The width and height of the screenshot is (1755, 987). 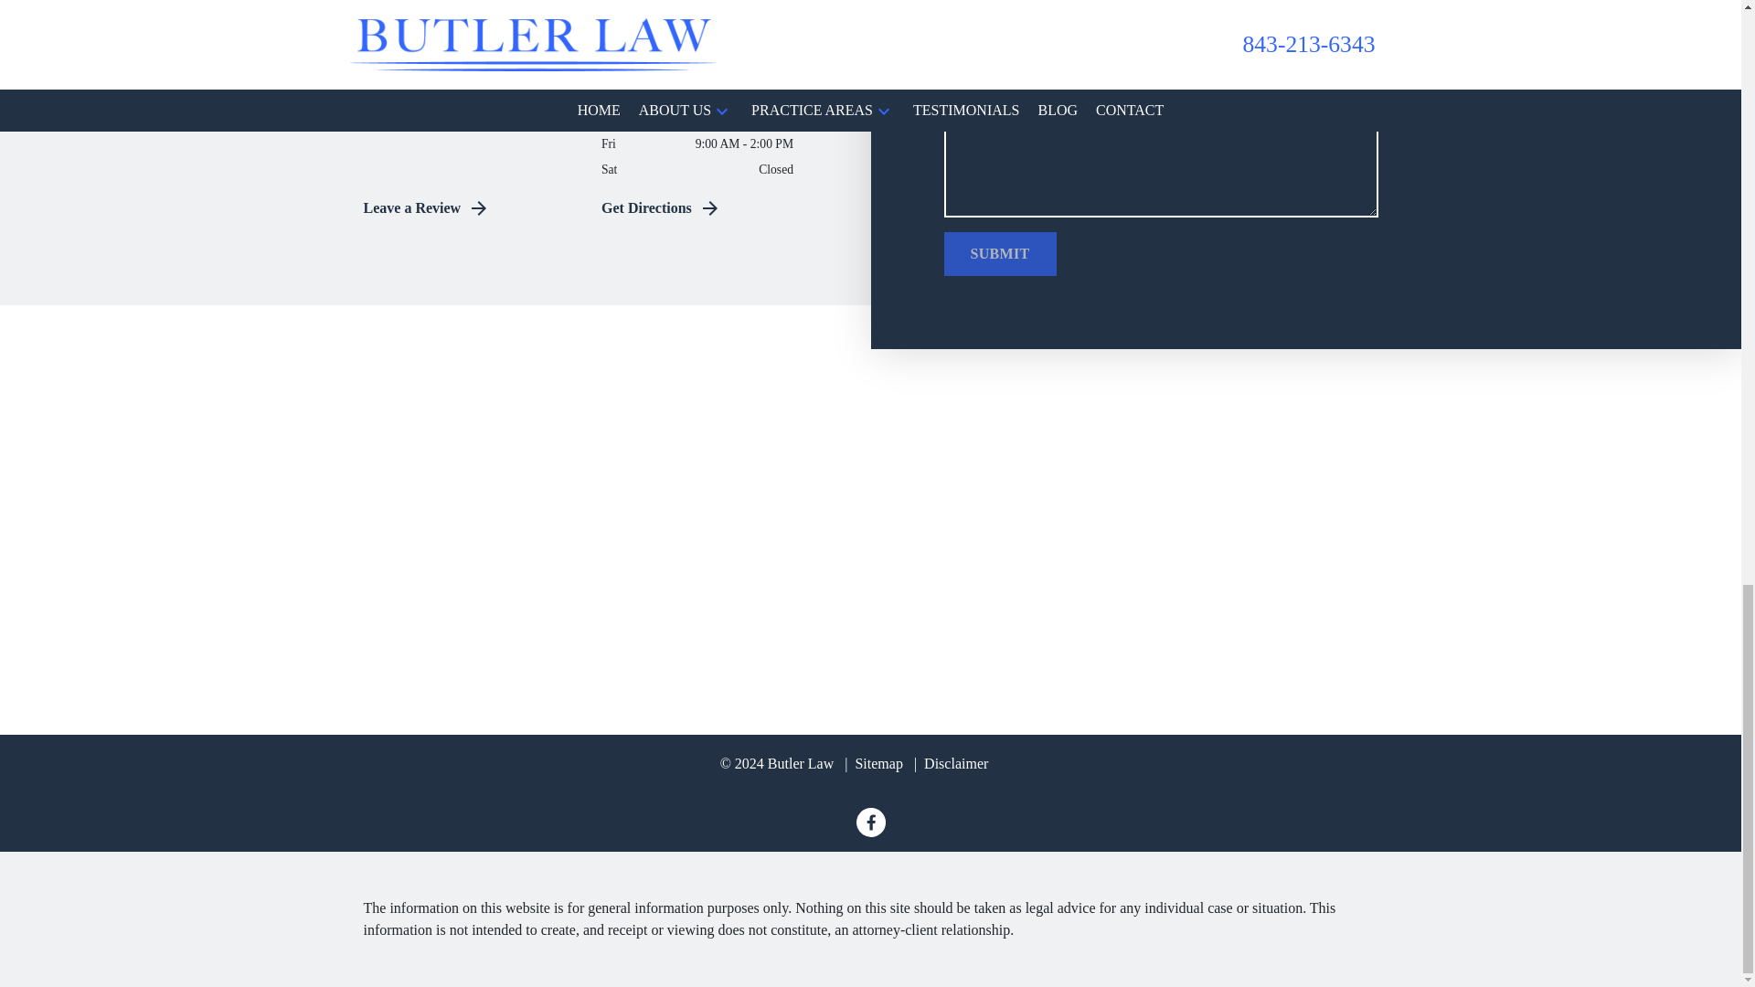 What do you see at coordinates (469, 208) in the screenshot?
I see `Leave a Review` at bounding box center [469, 208].